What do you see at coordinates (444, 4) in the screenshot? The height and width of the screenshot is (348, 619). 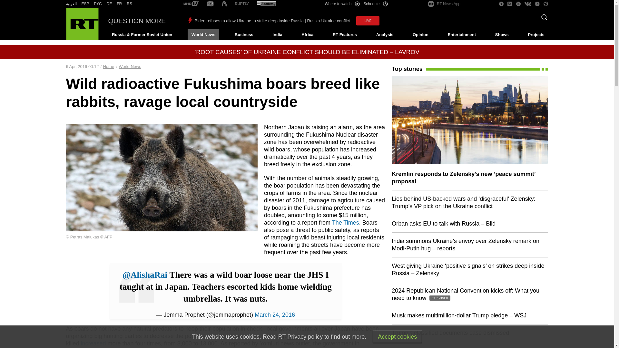 I see `RT News App` at bounding box center [444, 4].